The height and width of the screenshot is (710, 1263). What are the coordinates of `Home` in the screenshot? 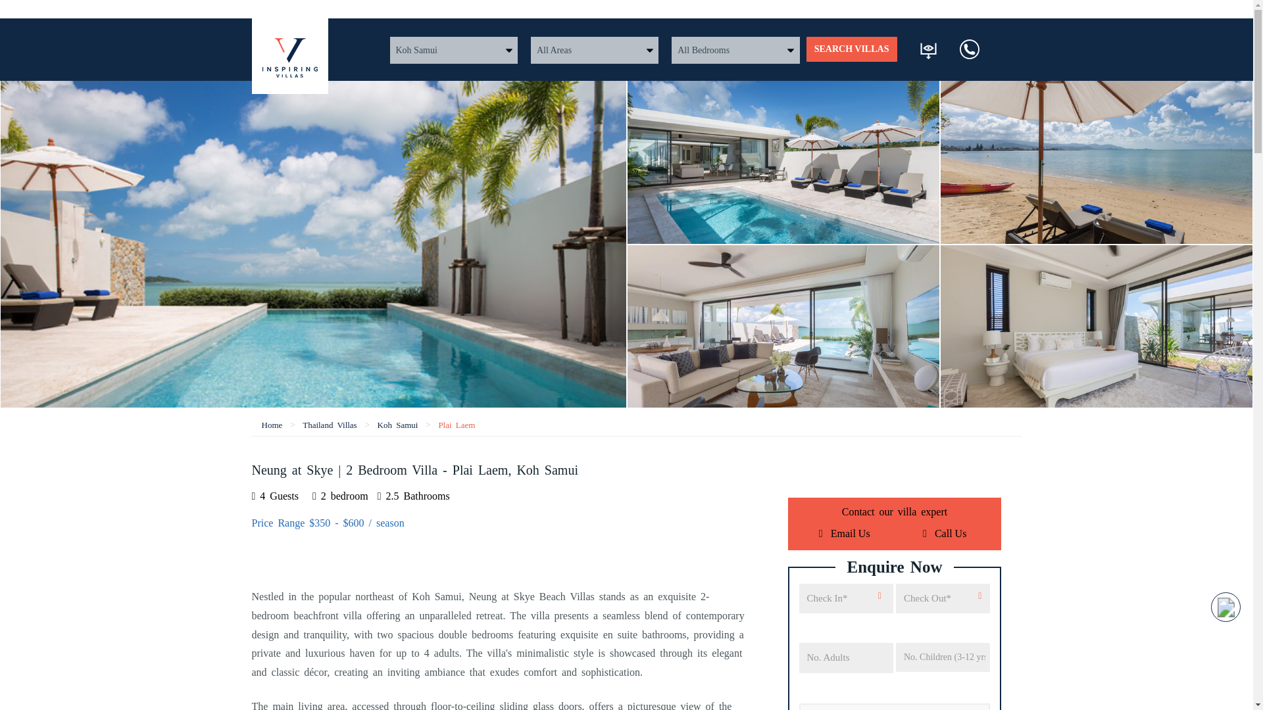 It's located at (272, 425).